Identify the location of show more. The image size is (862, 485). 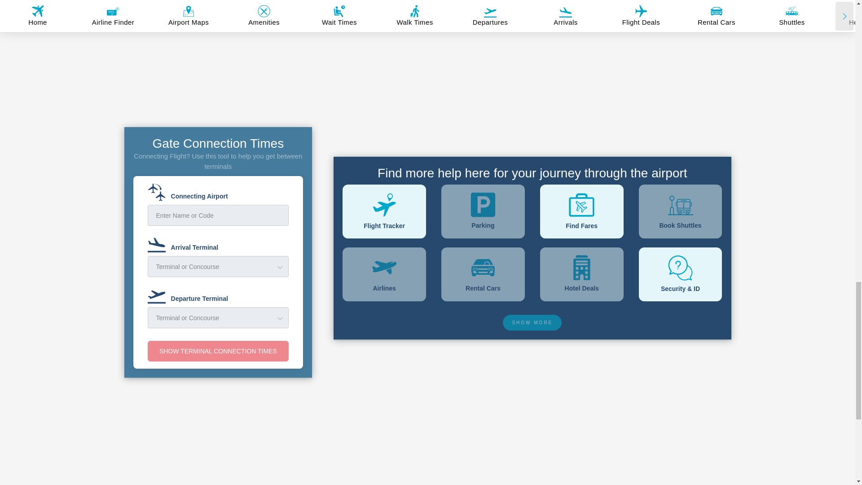
(532, 322).